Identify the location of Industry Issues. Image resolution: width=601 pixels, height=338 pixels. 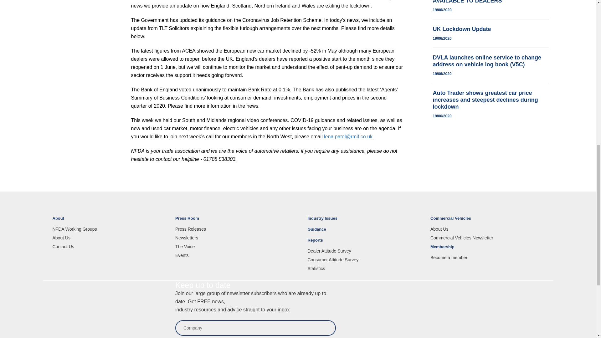
(364, 221).